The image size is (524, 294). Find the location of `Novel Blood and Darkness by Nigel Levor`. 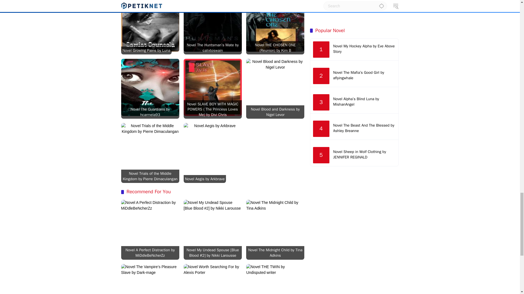

Novel Blood and Darkness by Nigel Levor is located at coordinates (275, 112).